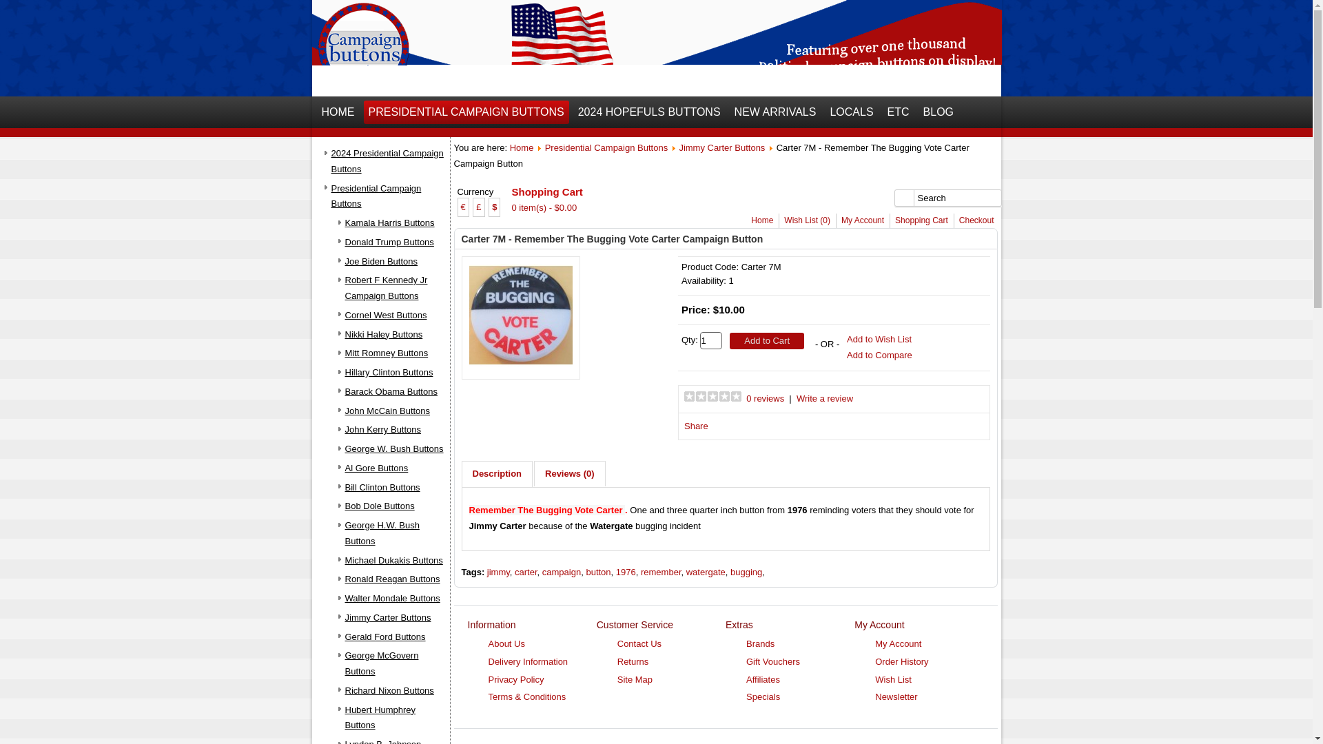  What do you see at coordinates (520, 315) in the screenshot?
I see `Carter 7M - Remember The Bugging Vote Carter Campaign Button` at bounding box center [520, 315].